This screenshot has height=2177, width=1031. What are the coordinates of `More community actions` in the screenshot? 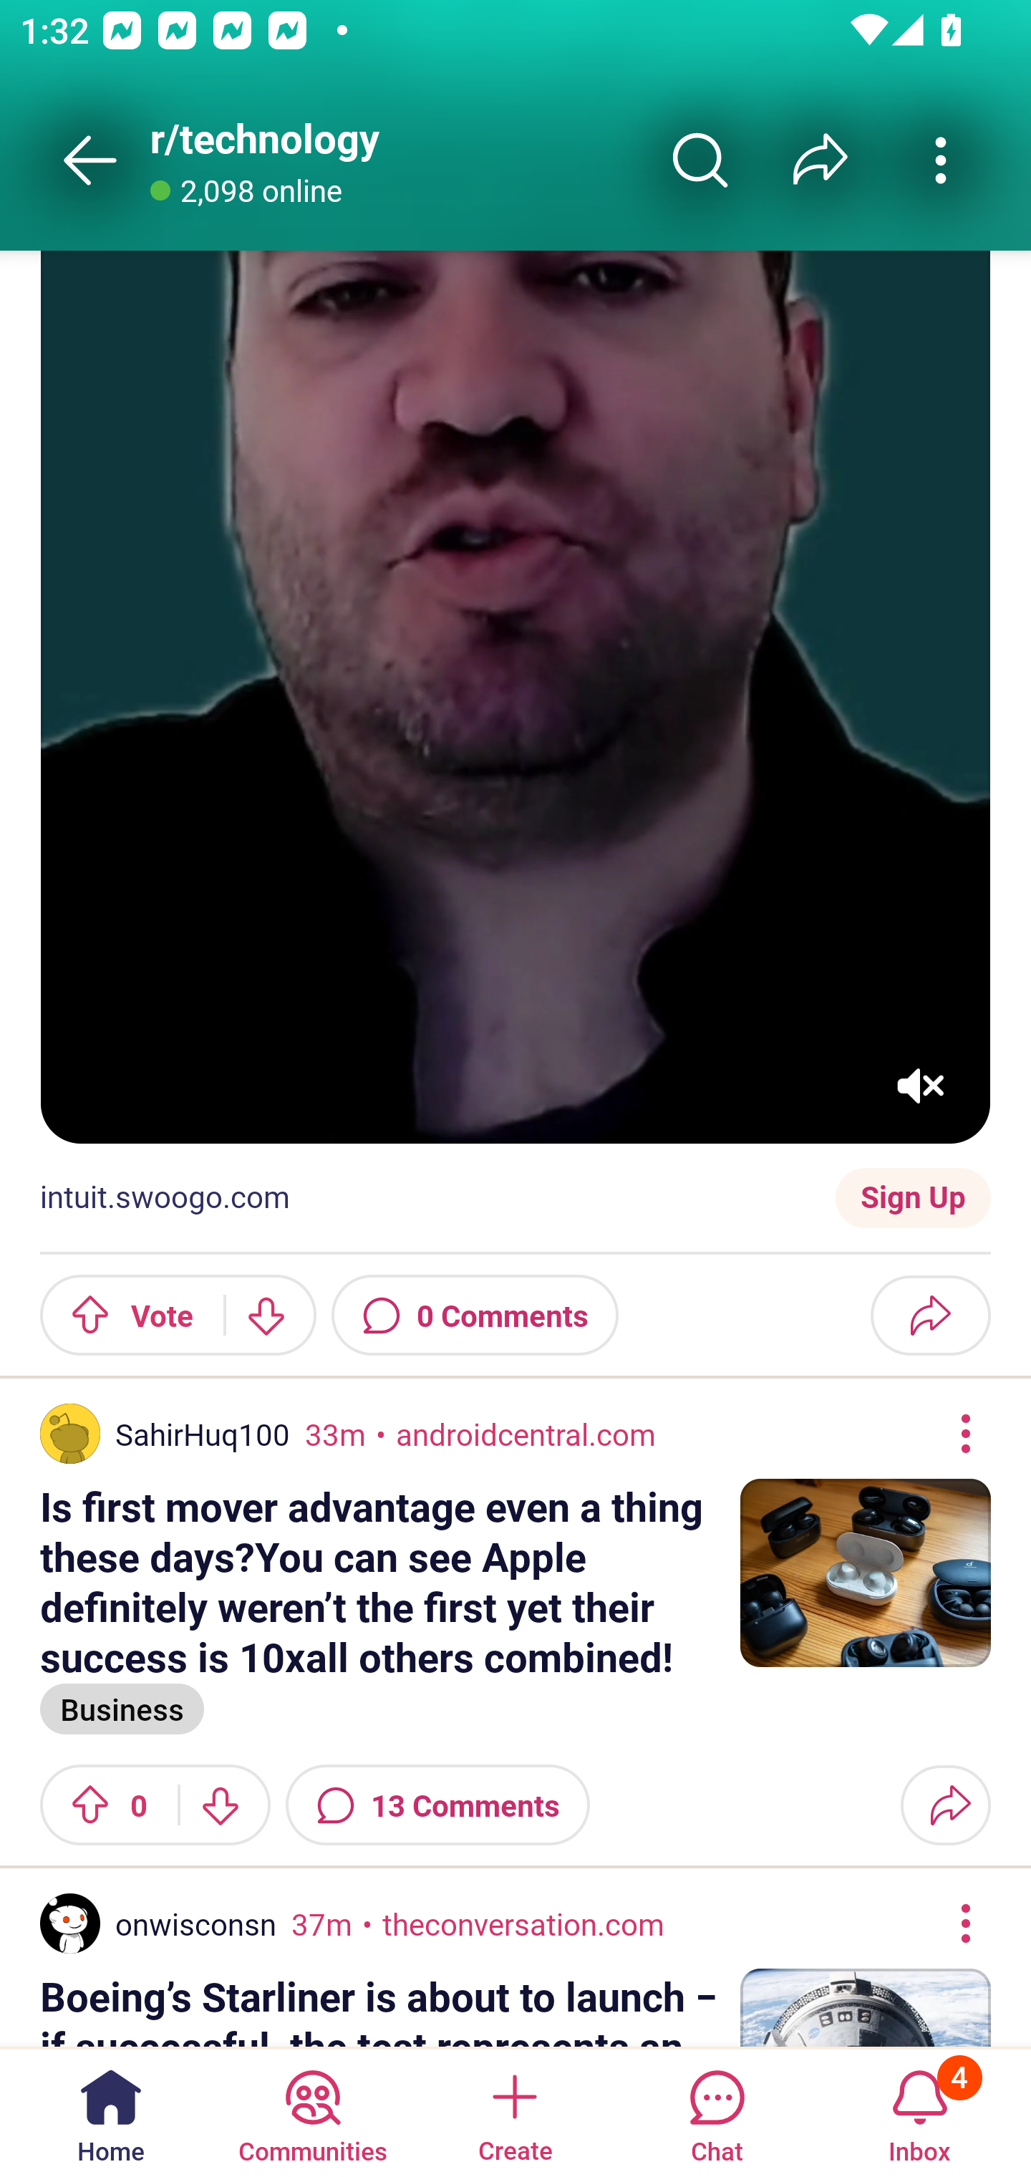 It's located at (941, 160).